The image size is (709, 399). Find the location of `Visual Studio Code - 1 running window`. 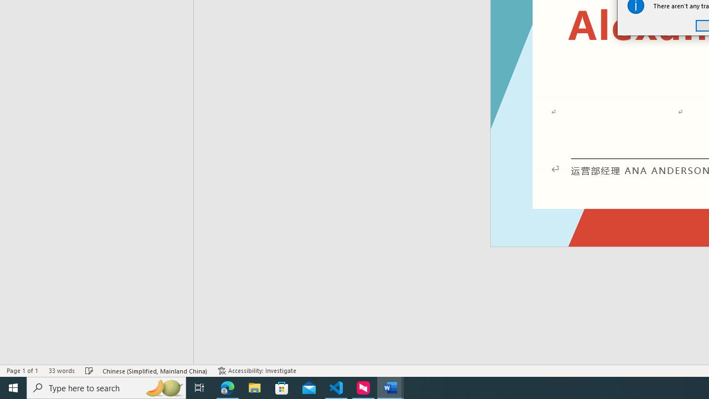

Visual Studio Code - 1 running window is located at coordinates (336, 388).